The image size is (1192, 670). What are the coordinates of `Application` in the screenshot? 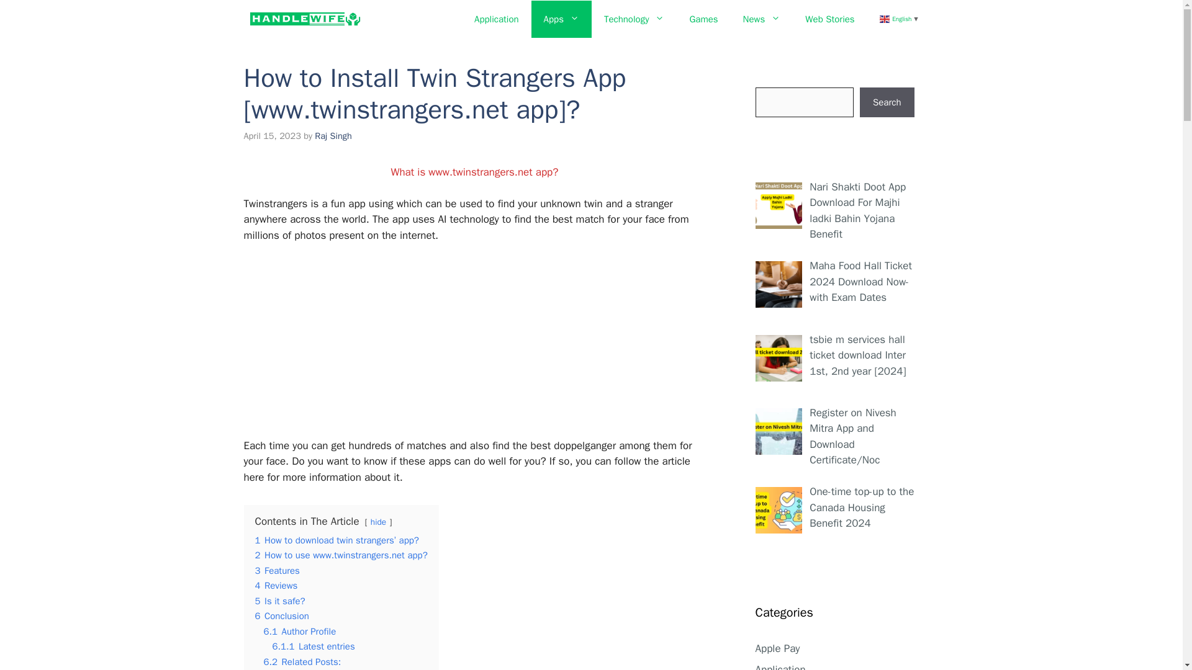 It's located at (497, 19).